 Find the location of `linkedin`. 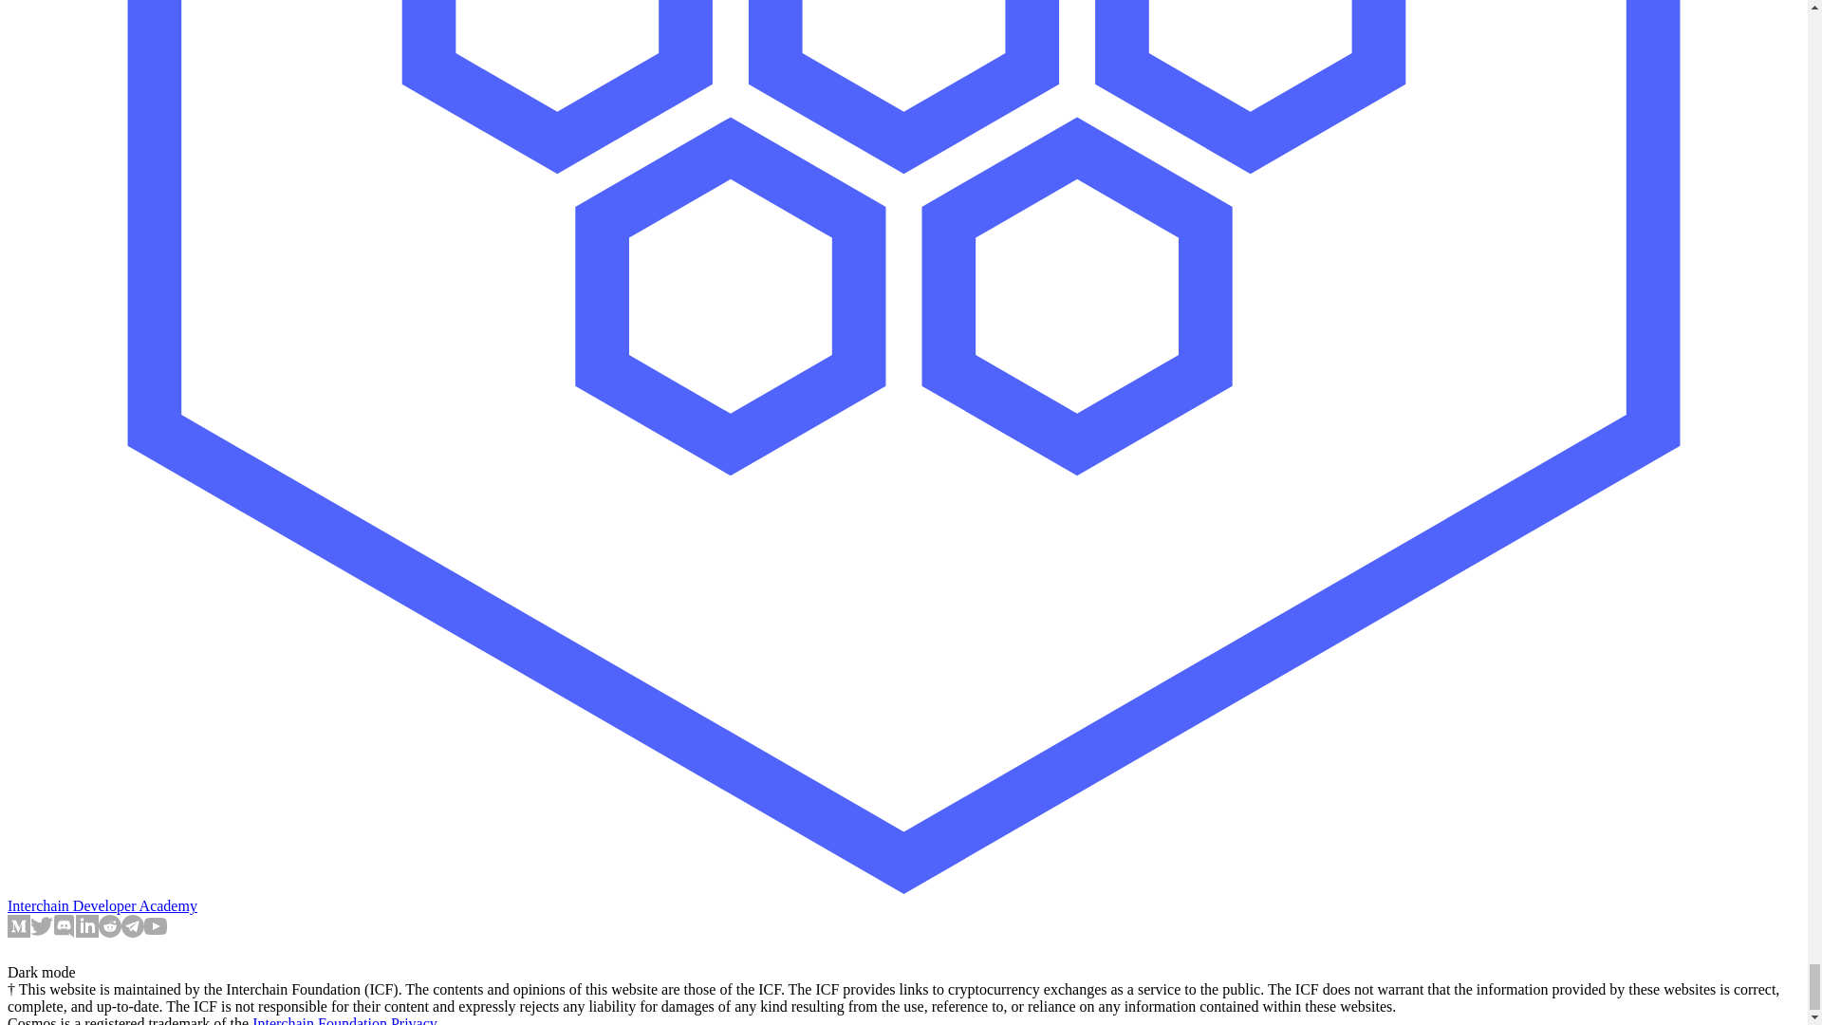

linkedin is located at coordinates (87, 932).